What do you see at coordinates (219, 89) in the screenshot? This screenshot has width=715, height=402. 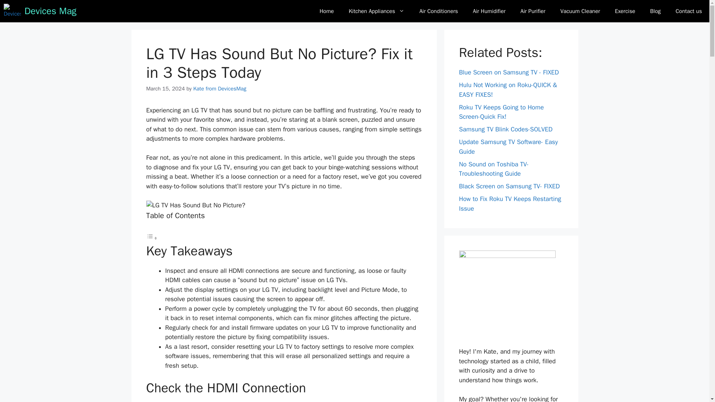 I see `Kate from DevicesMag` at bounding box center [219, 89].